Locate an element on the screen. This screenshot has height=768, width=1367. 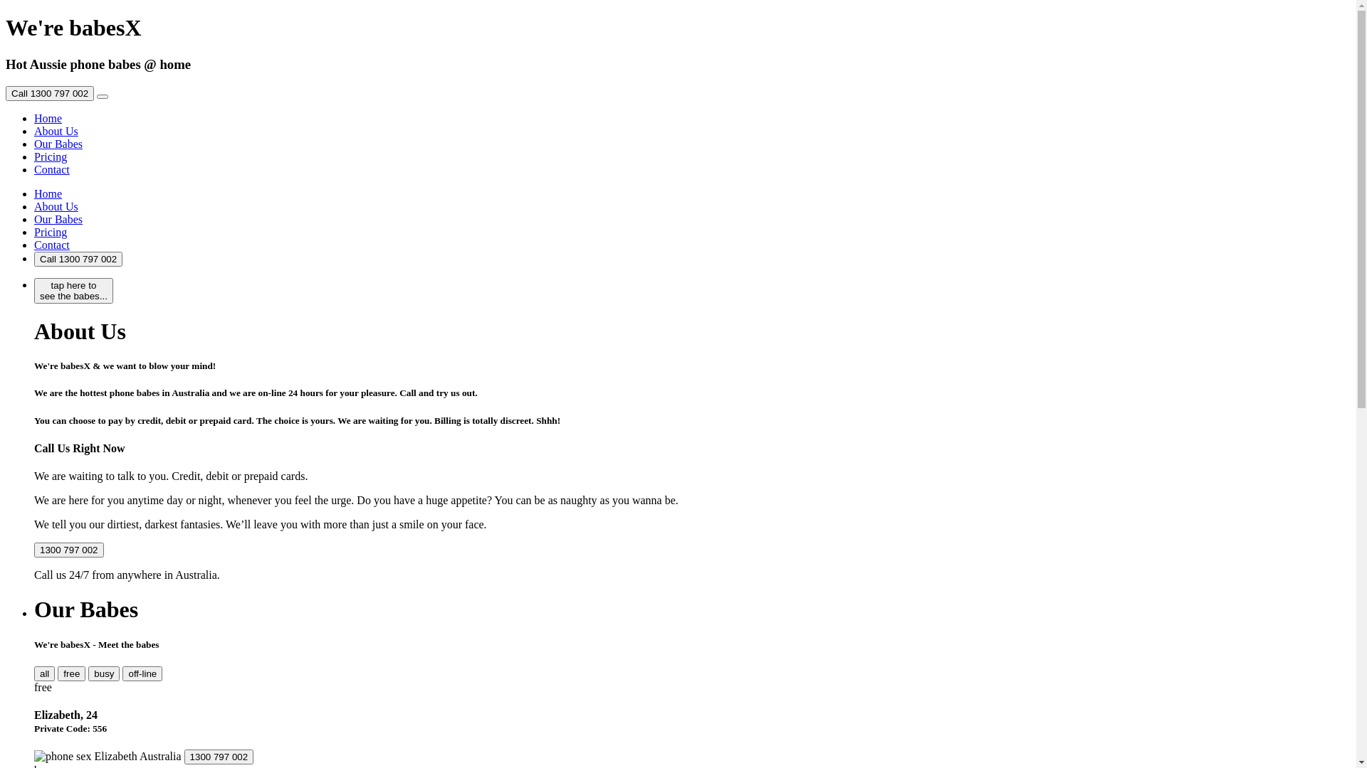
Call 1300 797 002 is located at coordinates (50, 92).